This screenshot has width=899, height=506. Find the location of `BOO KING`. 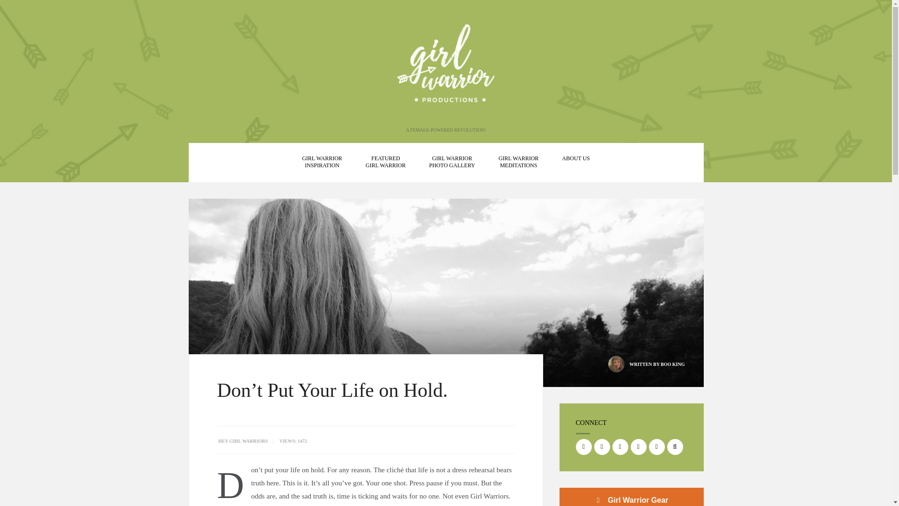

BOO KING is located at coordinates (576, 158).